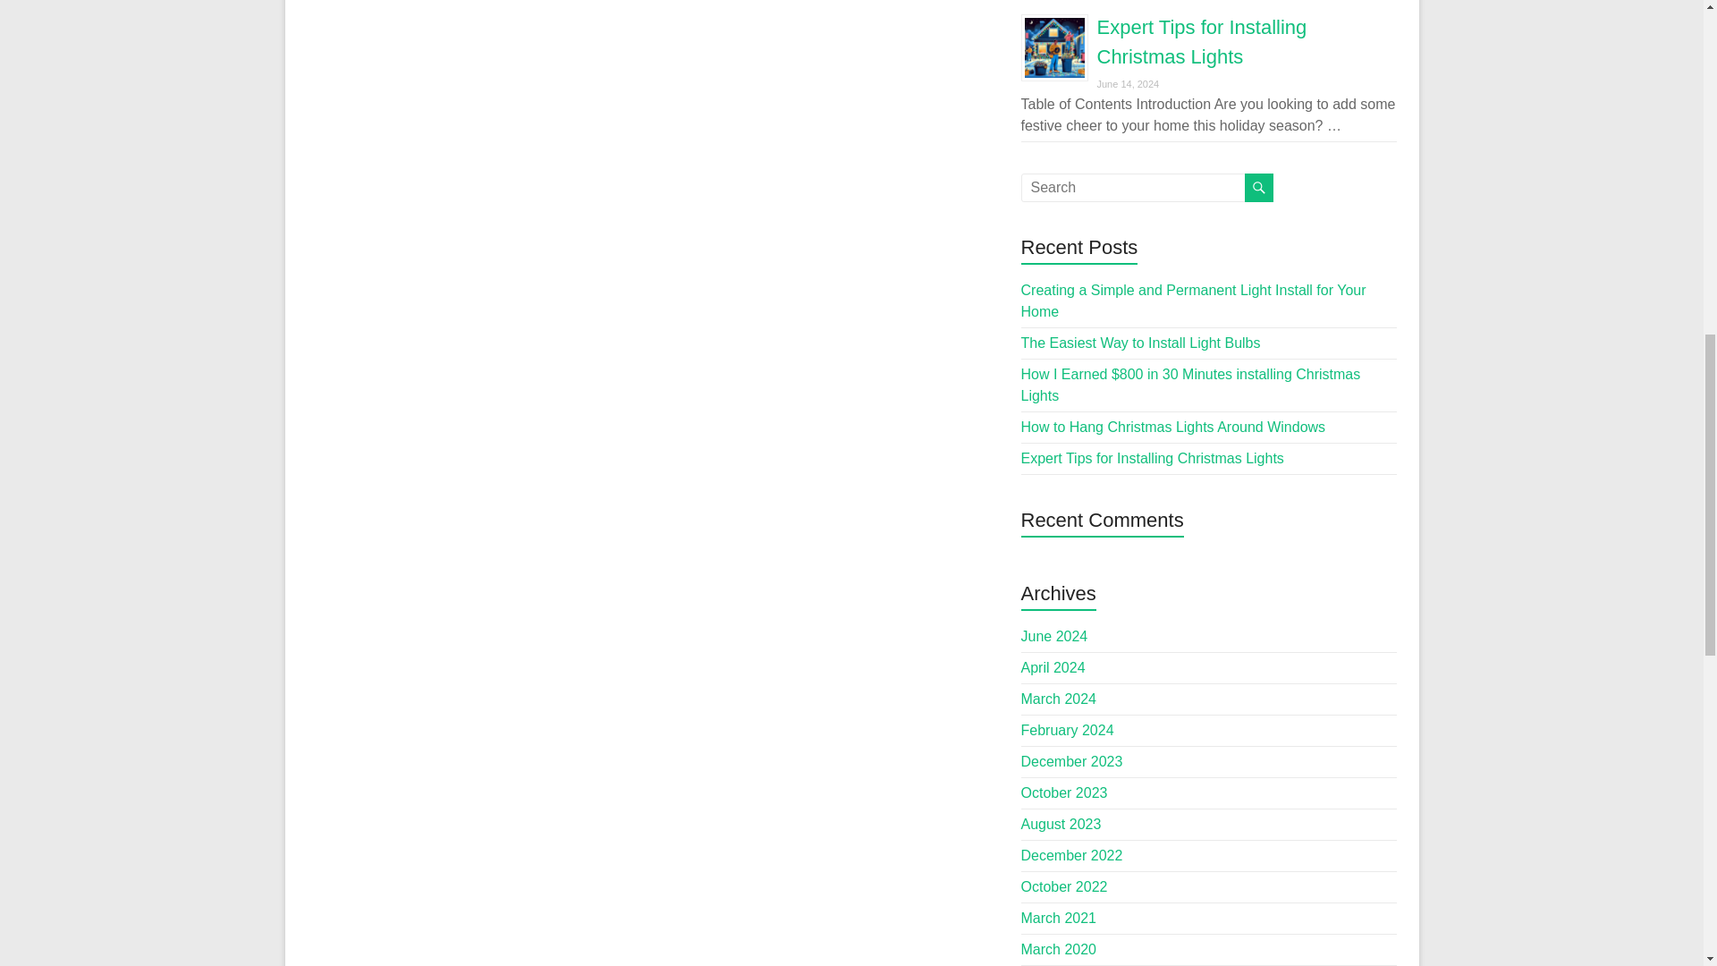  What do you see at coordinates (1194, 301) in the screenshot?
I see `Creating a Simple and Permanent Light Install for Your Home` at bounding box center [1194, 301].